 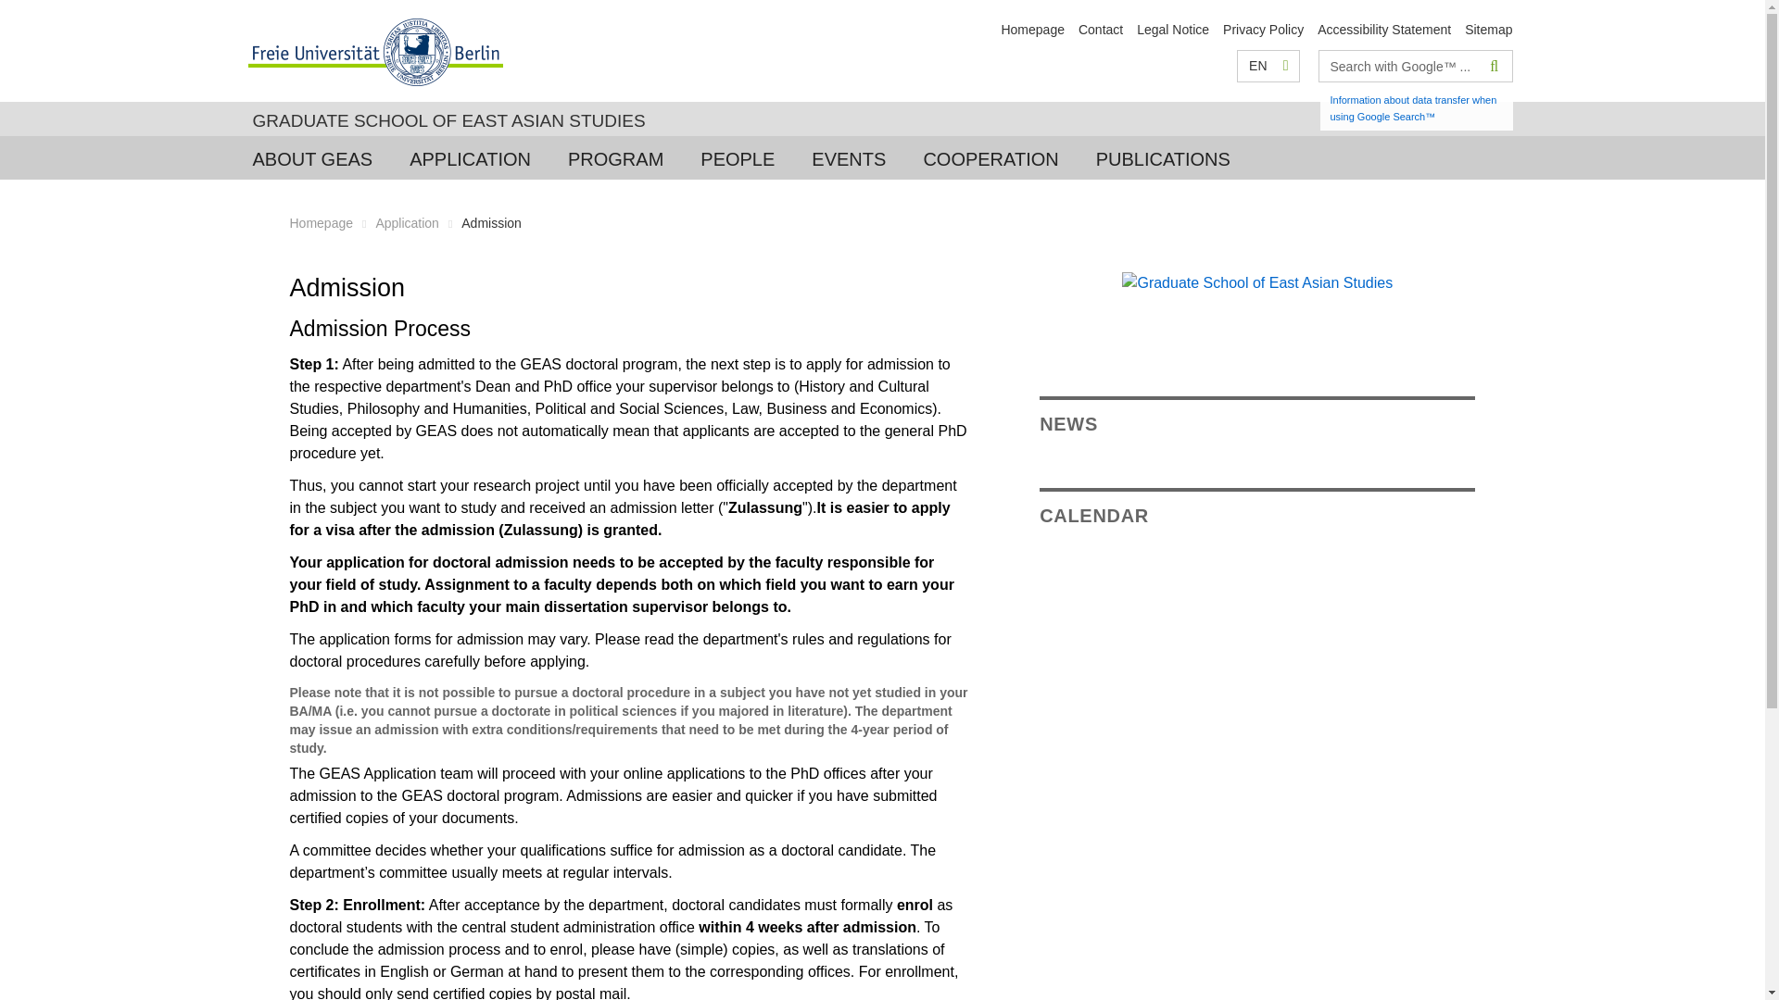 What do you see at coordinates (1032, 29) in the screenshot?
I see `Homepage` at bounding box center [1032, 29].